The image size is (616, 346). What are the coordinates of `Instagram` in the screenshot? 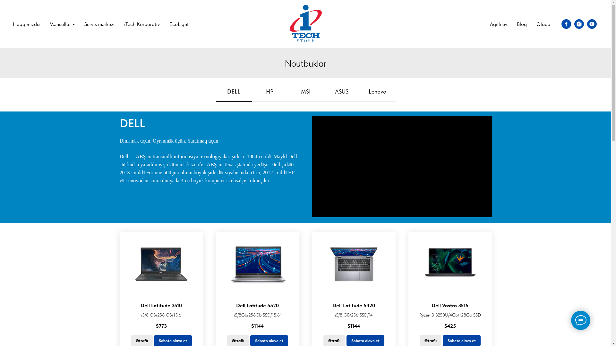 It's located at (579, 24).